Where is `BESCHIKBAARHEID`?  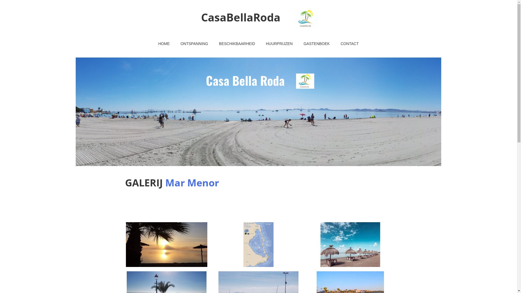 BESCHIKBAARHEID is located at coordinates (237, 44).